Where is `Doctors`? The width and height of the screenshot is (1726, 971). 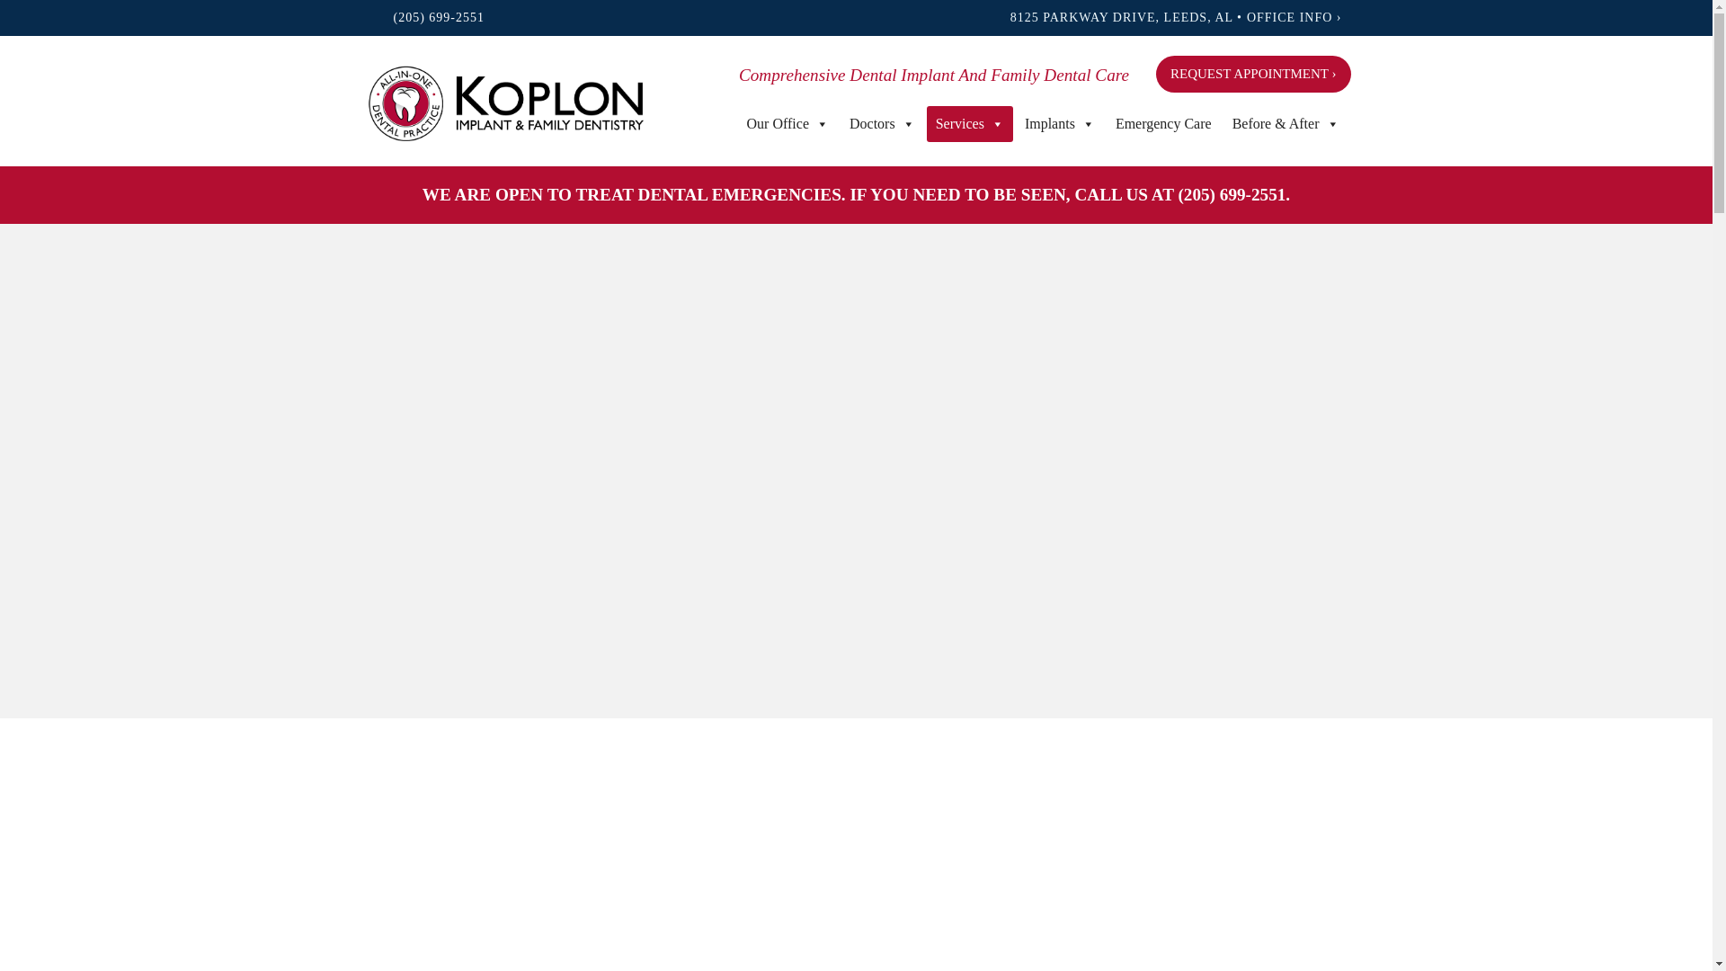 Doctors is located at coordinates (882, 123).